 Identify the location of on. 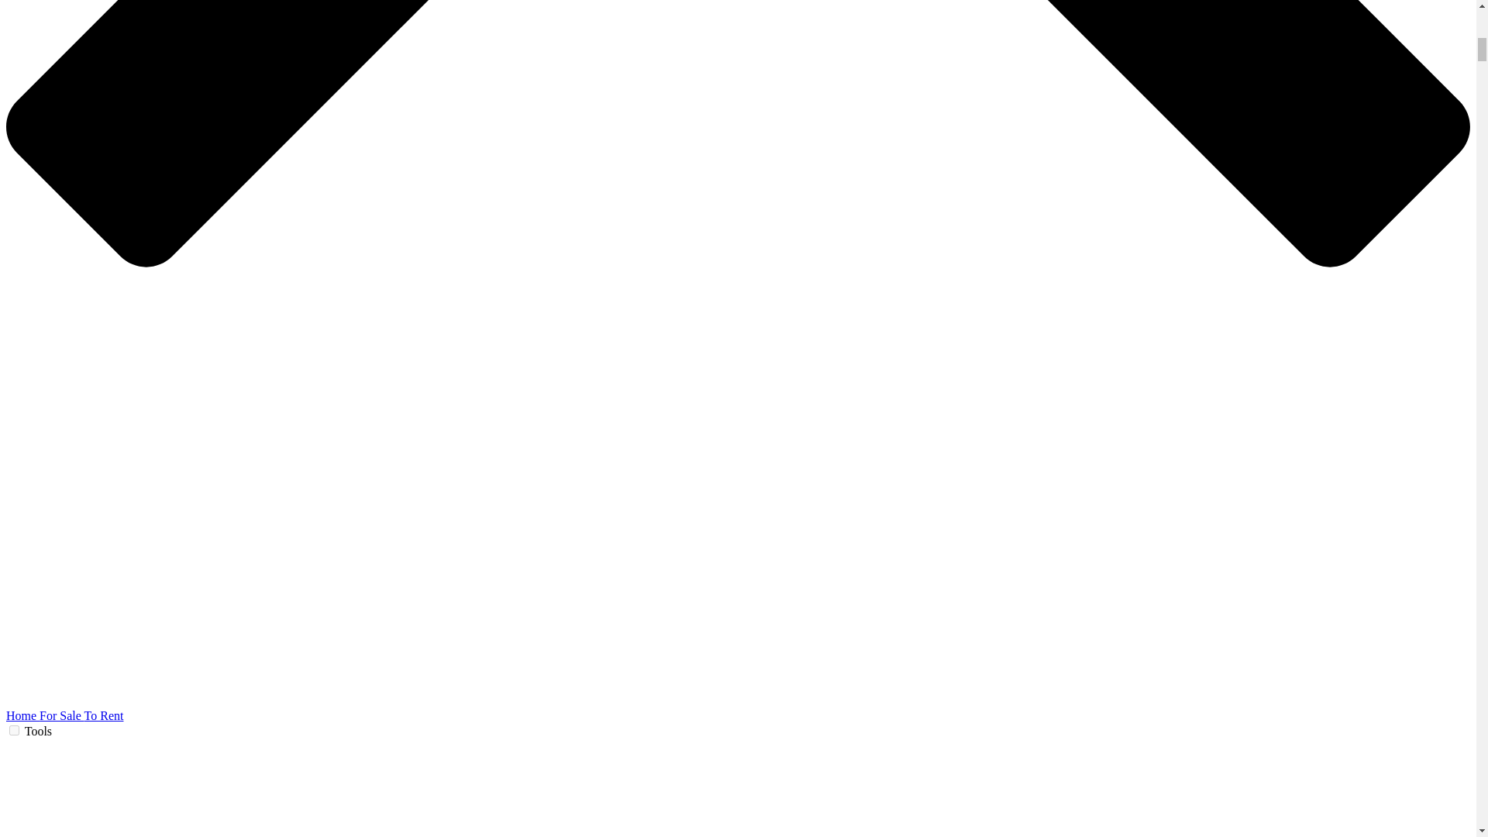
(14, 730).